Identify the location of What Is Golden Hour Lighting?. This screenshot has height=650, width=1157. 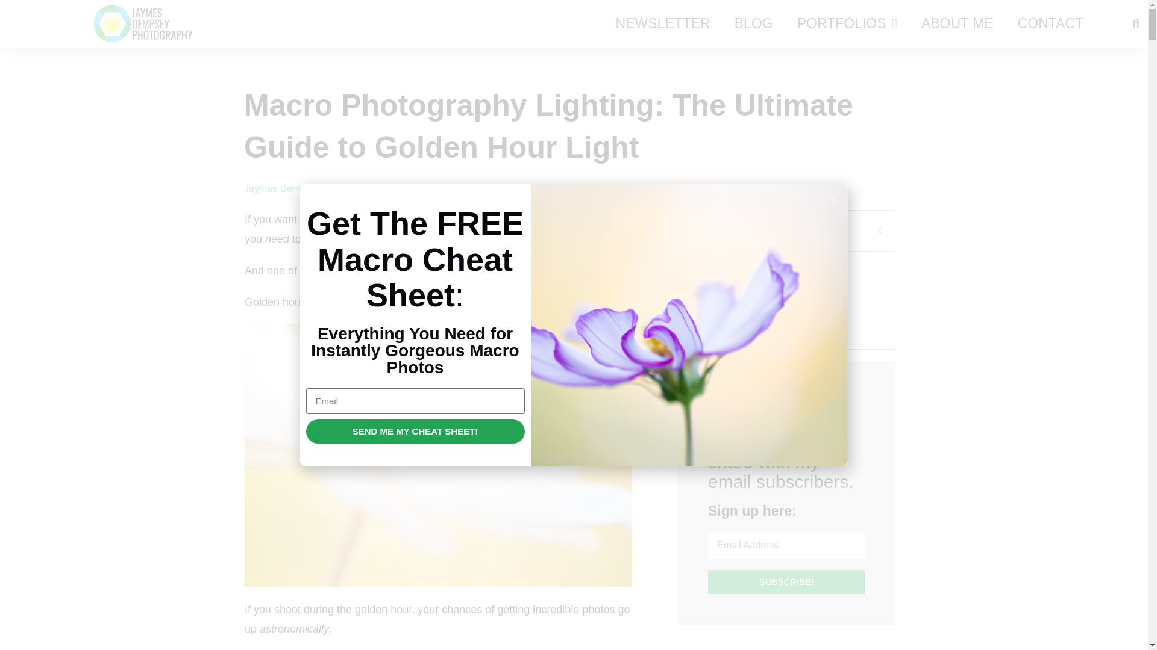
(768, 272).